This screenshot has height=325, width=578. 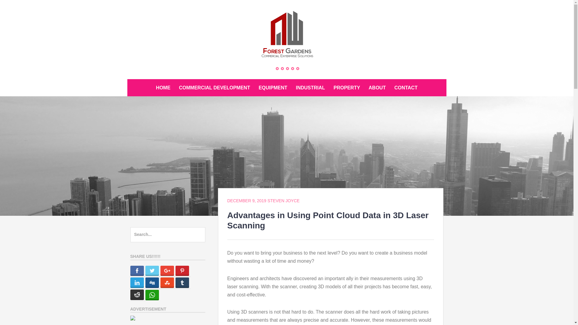 I want to click on Home, so click(x=277, y=69).